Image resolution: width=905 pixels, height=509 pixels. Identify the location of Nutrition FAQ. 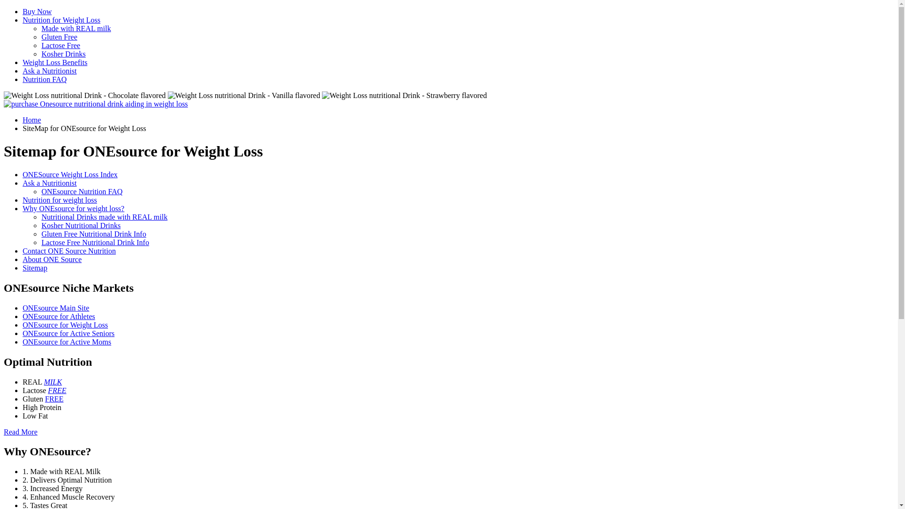
(44, 79).